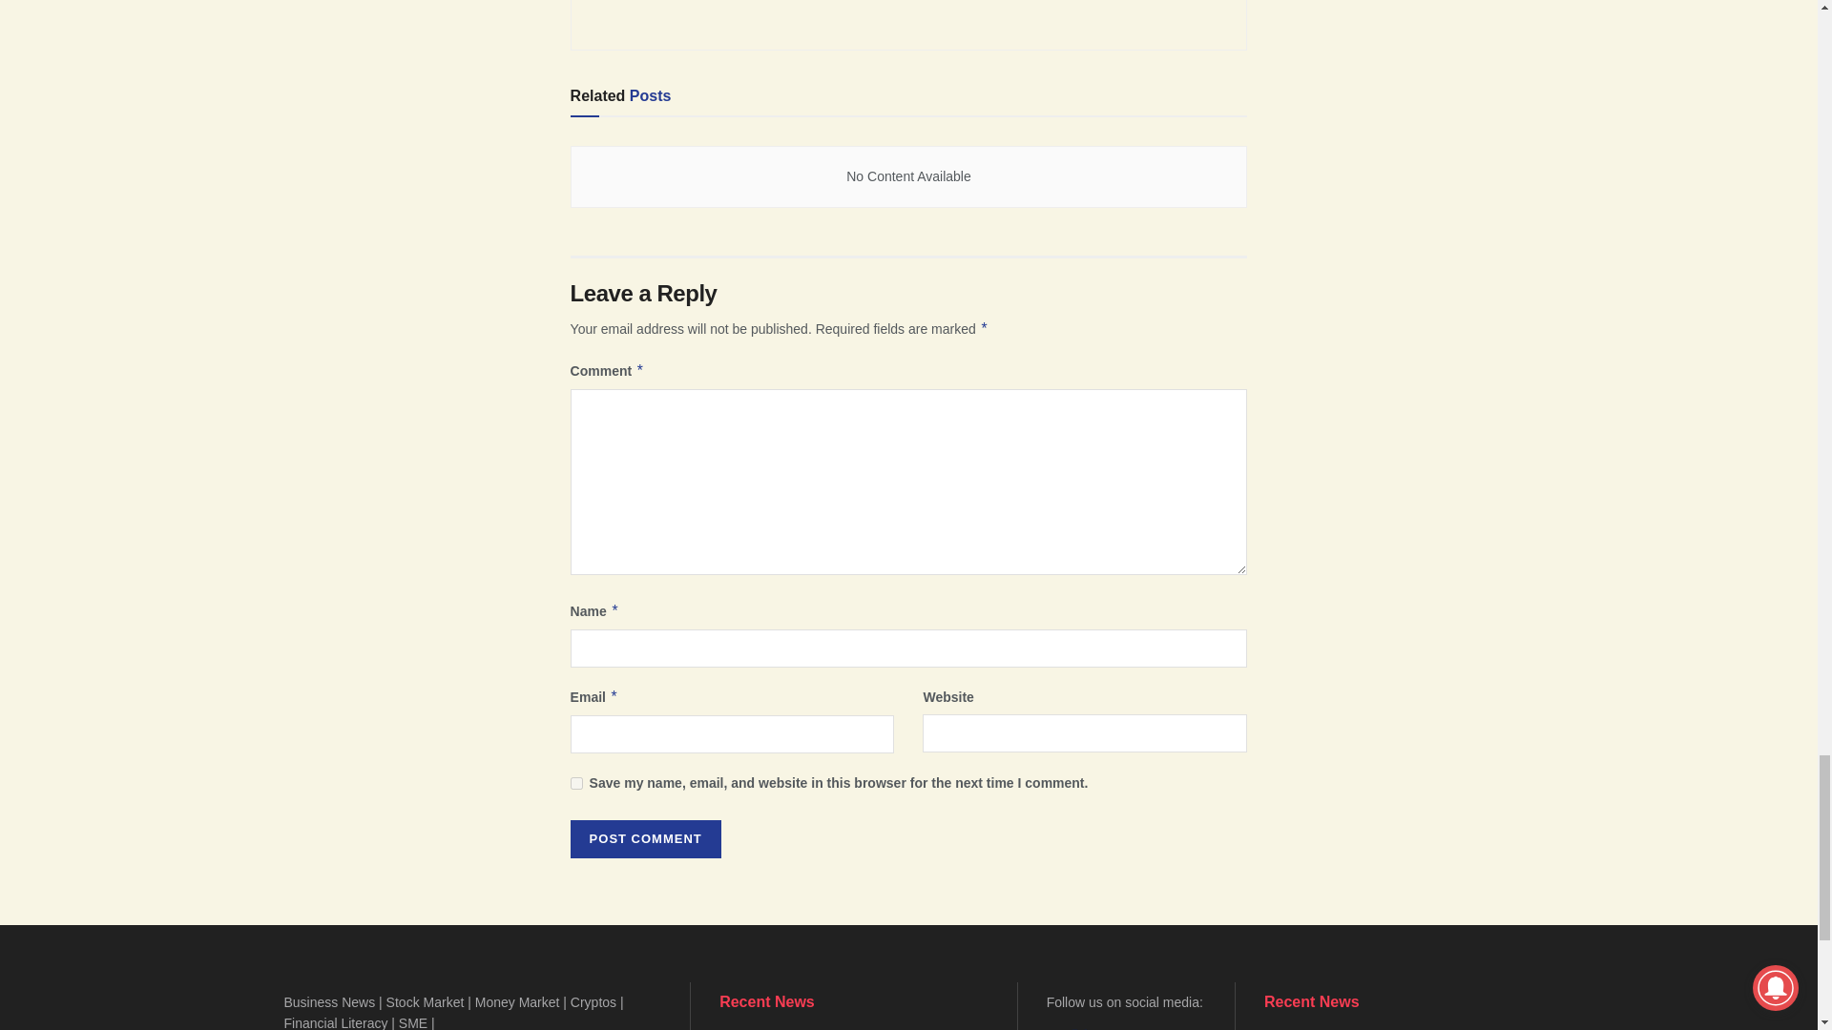  Describe the element at coordinates (645, 838) in the screenshot. I see `Post Comment` at that location.